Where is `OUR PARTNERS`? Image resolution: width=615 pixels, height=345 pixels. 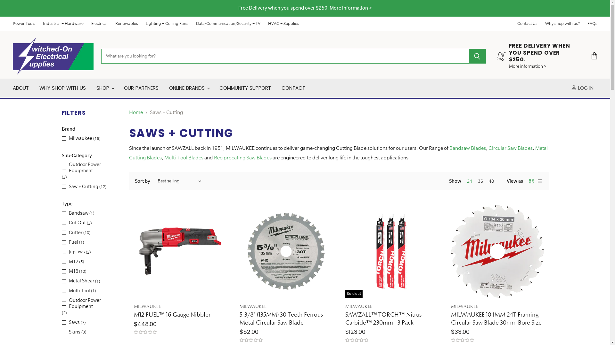
OUR PARTNERS is located at coordinates (141, 88).